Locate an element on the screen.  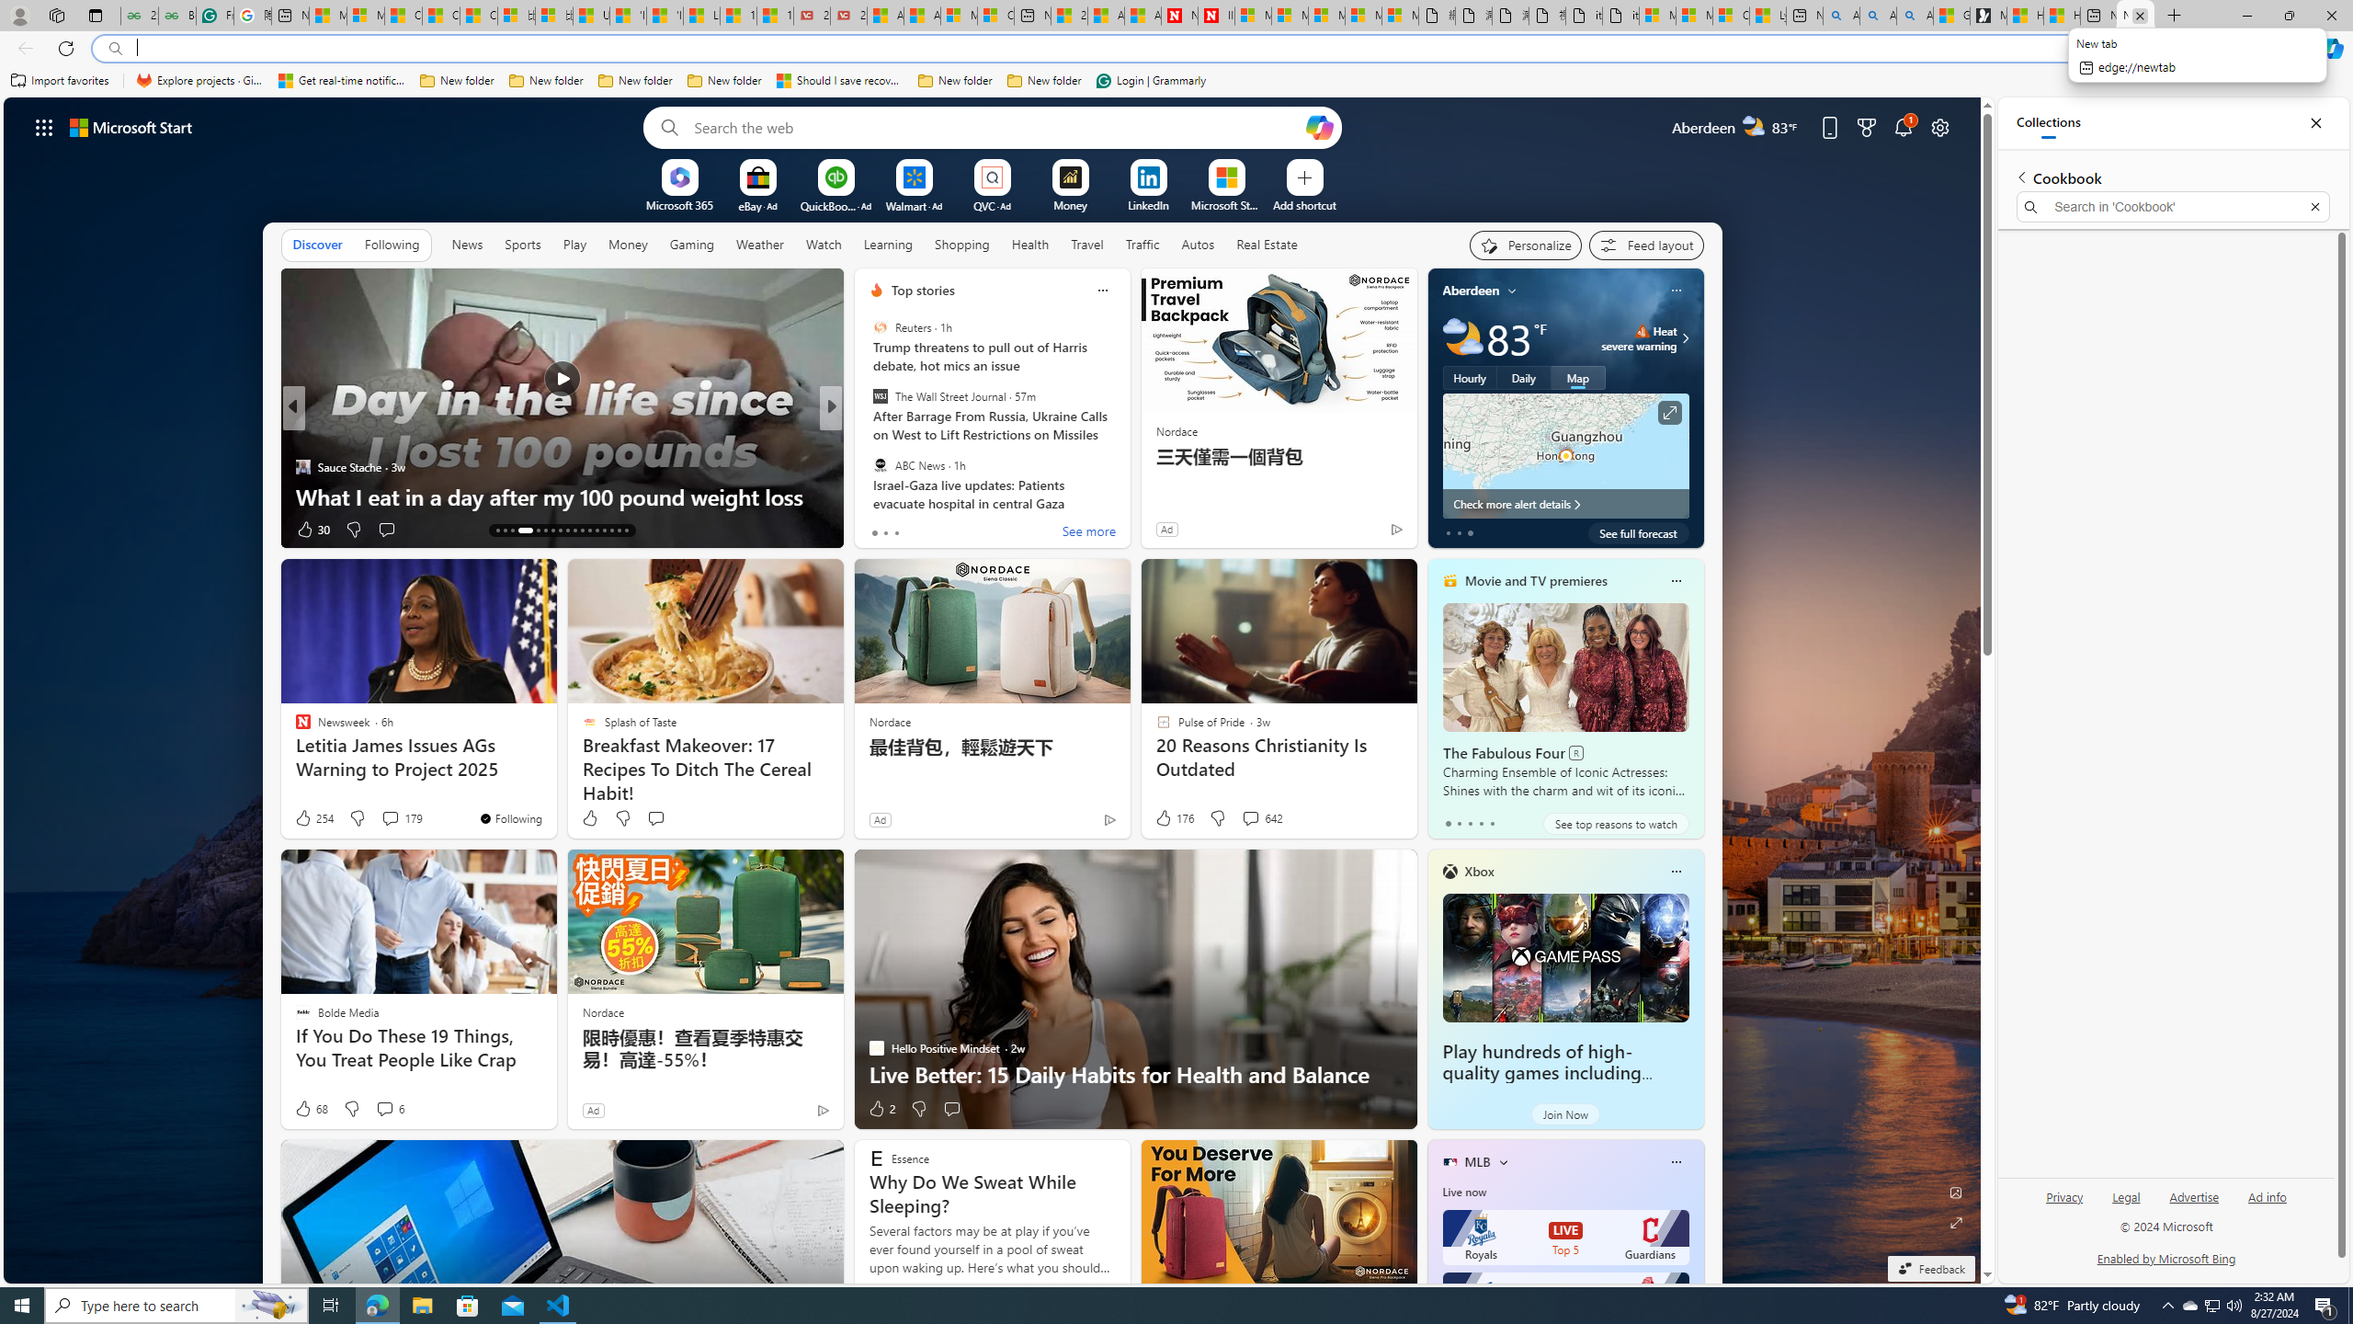
Notifications is located at coordinates (1903, 127).